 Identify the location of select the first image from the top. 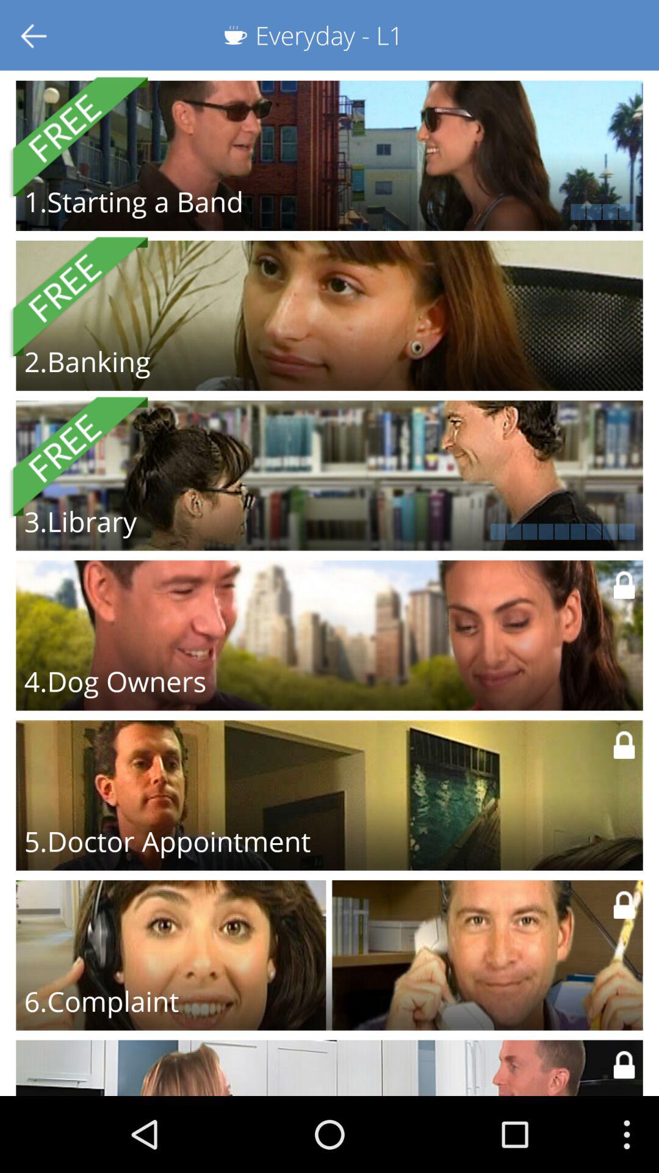
(329, 156).